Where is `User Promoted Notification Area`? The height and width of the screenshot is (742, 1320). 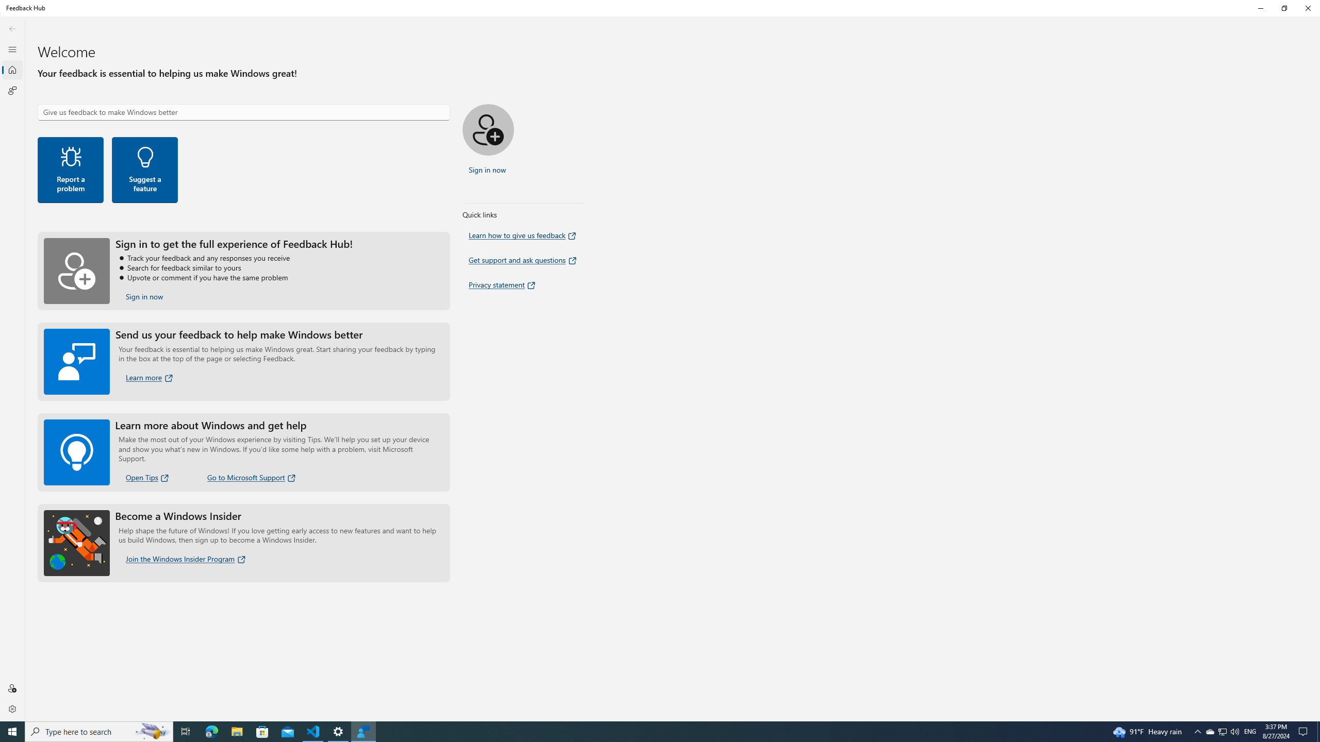 User Promoted Notification Area is located at coordinates (1222, 732).